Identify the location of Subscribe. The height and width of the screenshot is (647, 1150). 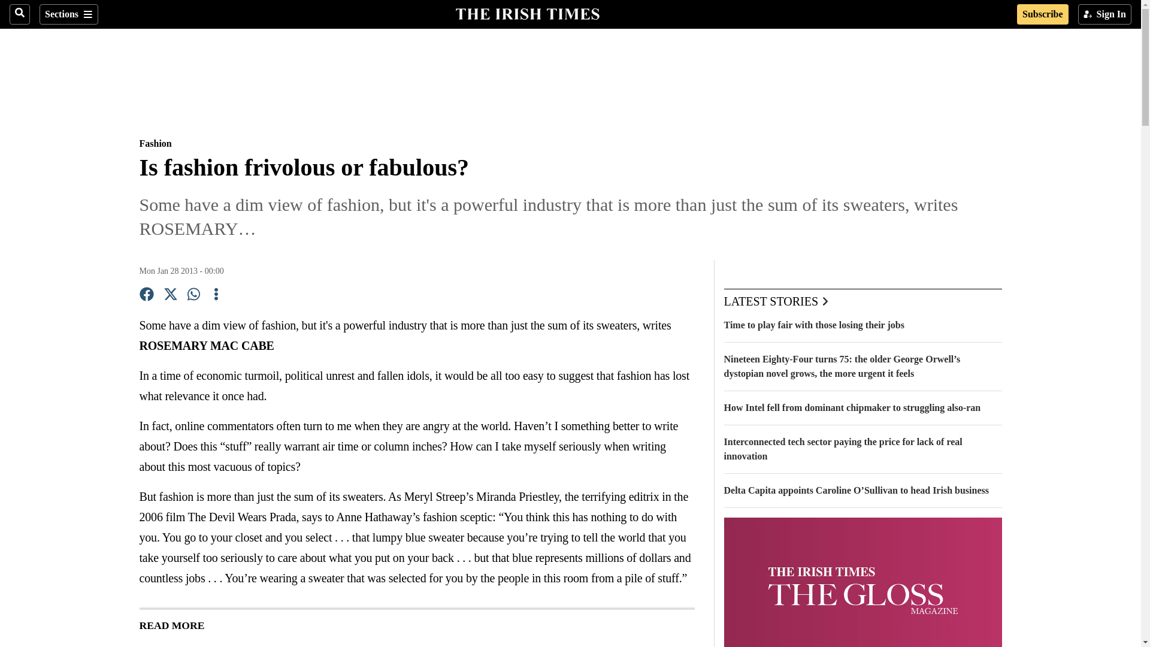
(1042, 14).